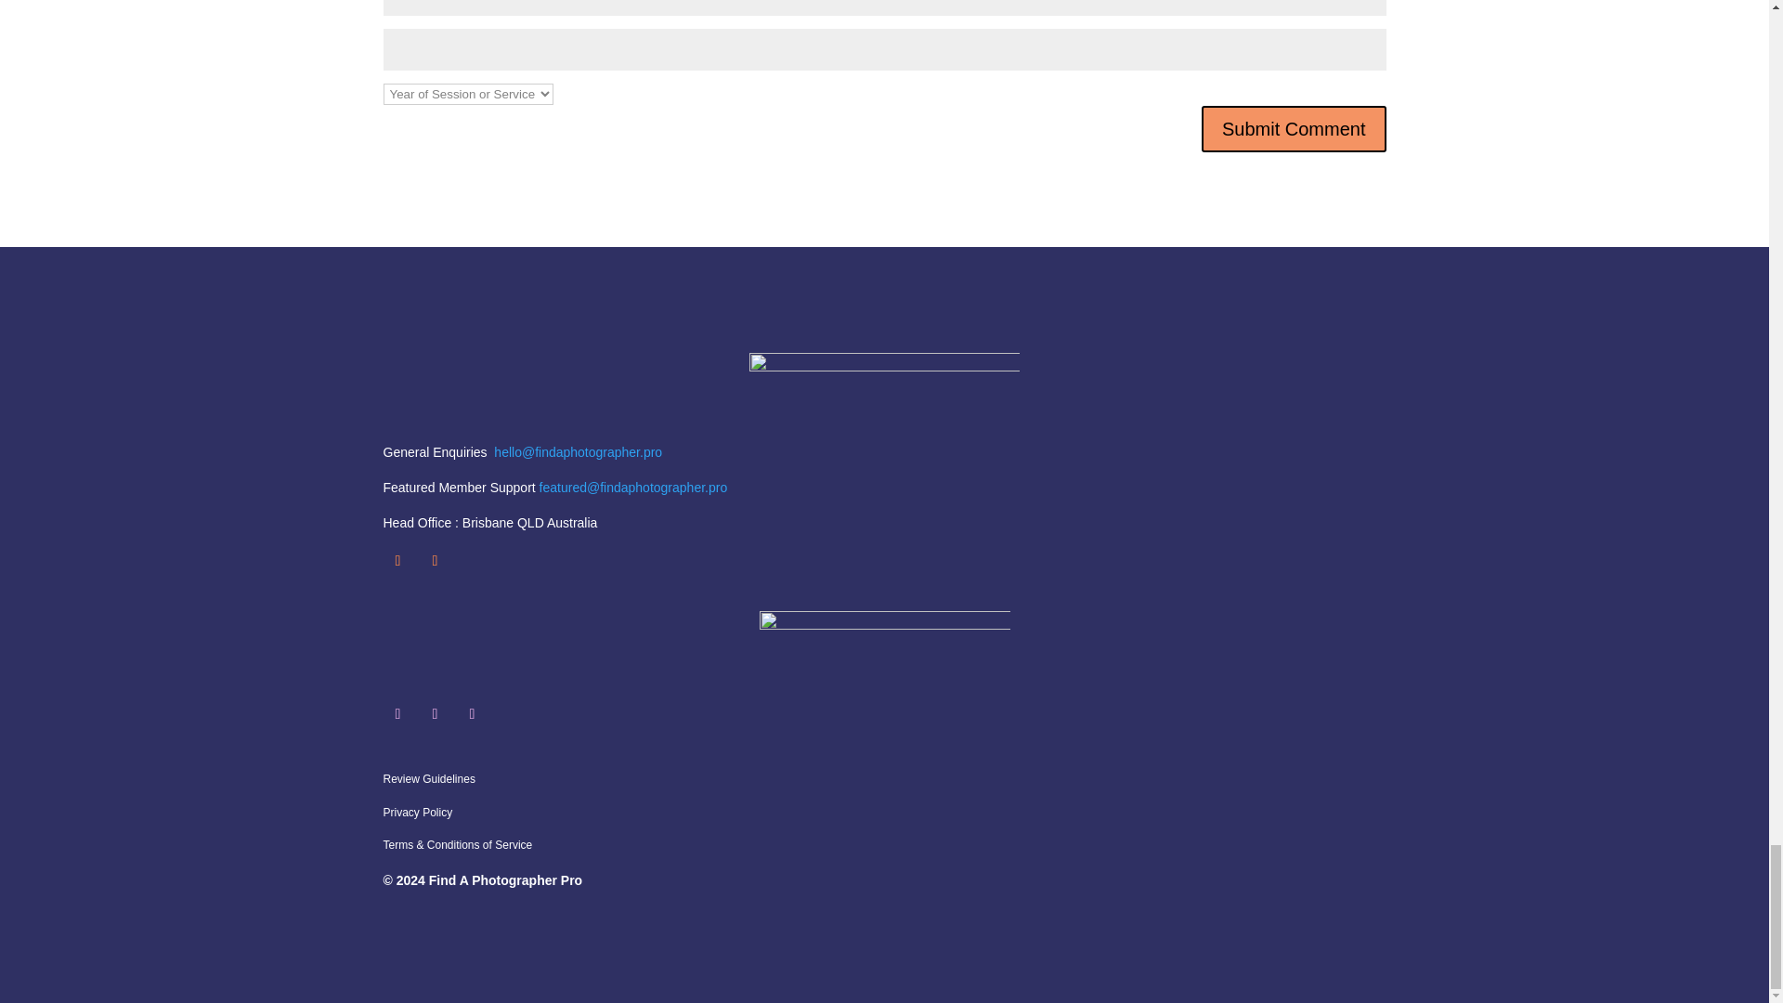 This screenshot has height=1003, width=1783. Describe the element at coordinates (434, 560) in the screenshot. I see `Follow on Facebook` at that location.